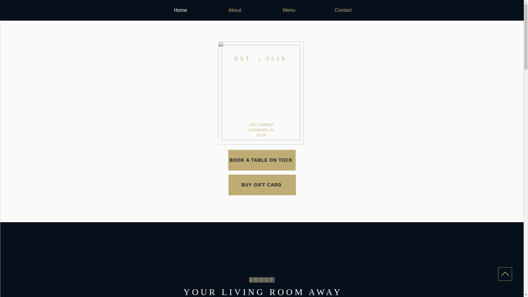 This screenshot has height=297, width=528. What do you see at coordinates (343, 10) in the screenshot?
I see `Contact` at bounding box center [343, 10].